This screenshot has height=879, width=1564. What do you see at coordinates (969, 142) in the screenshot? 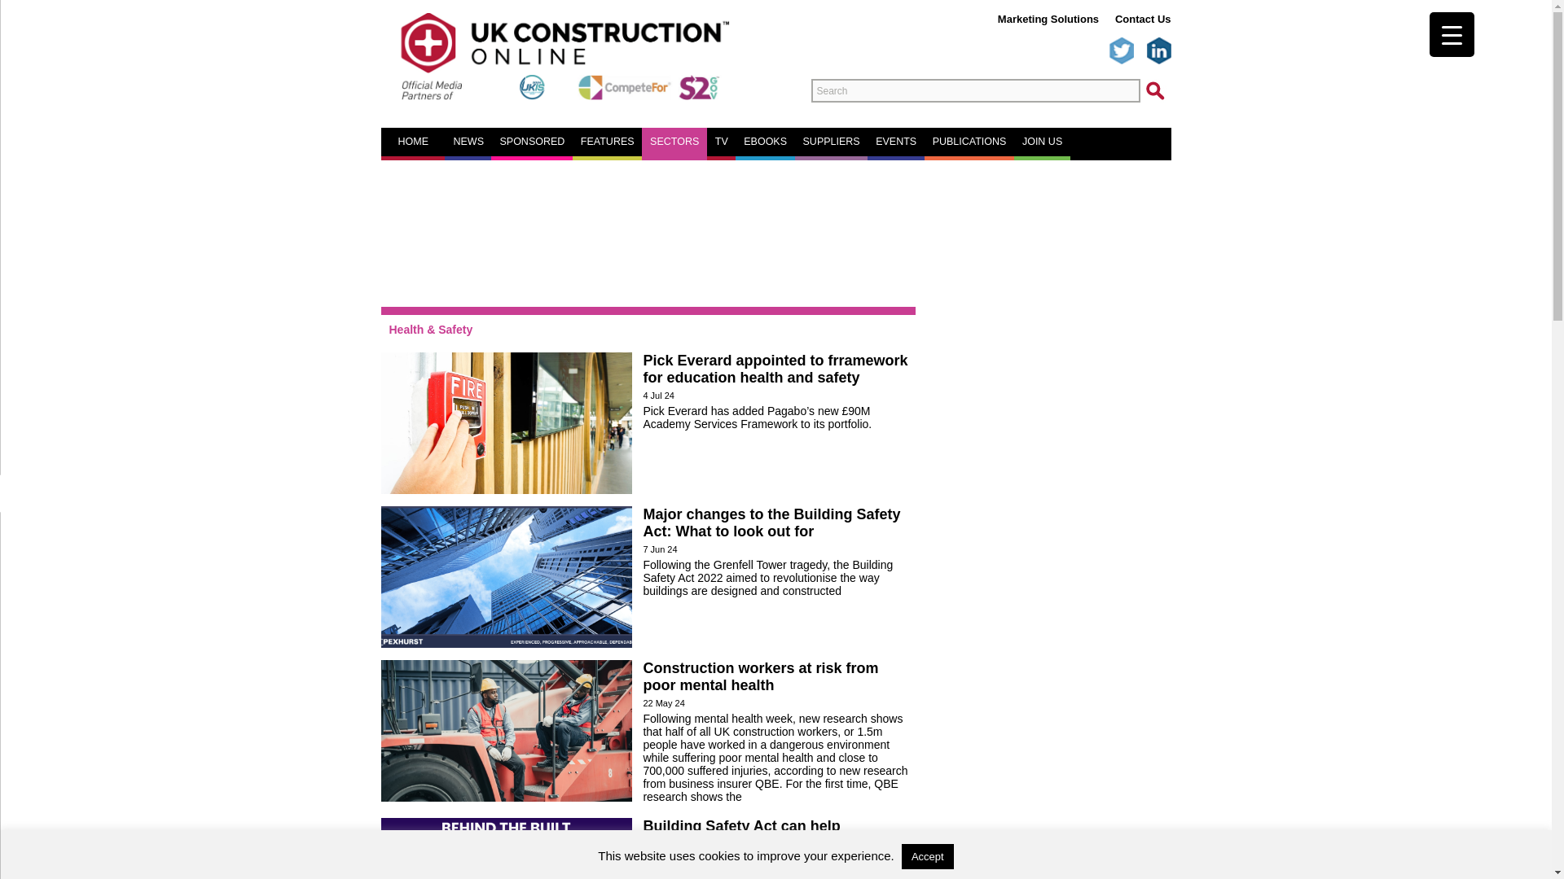
I see `PUBLICATIONS` at bounding box center [969, 142].